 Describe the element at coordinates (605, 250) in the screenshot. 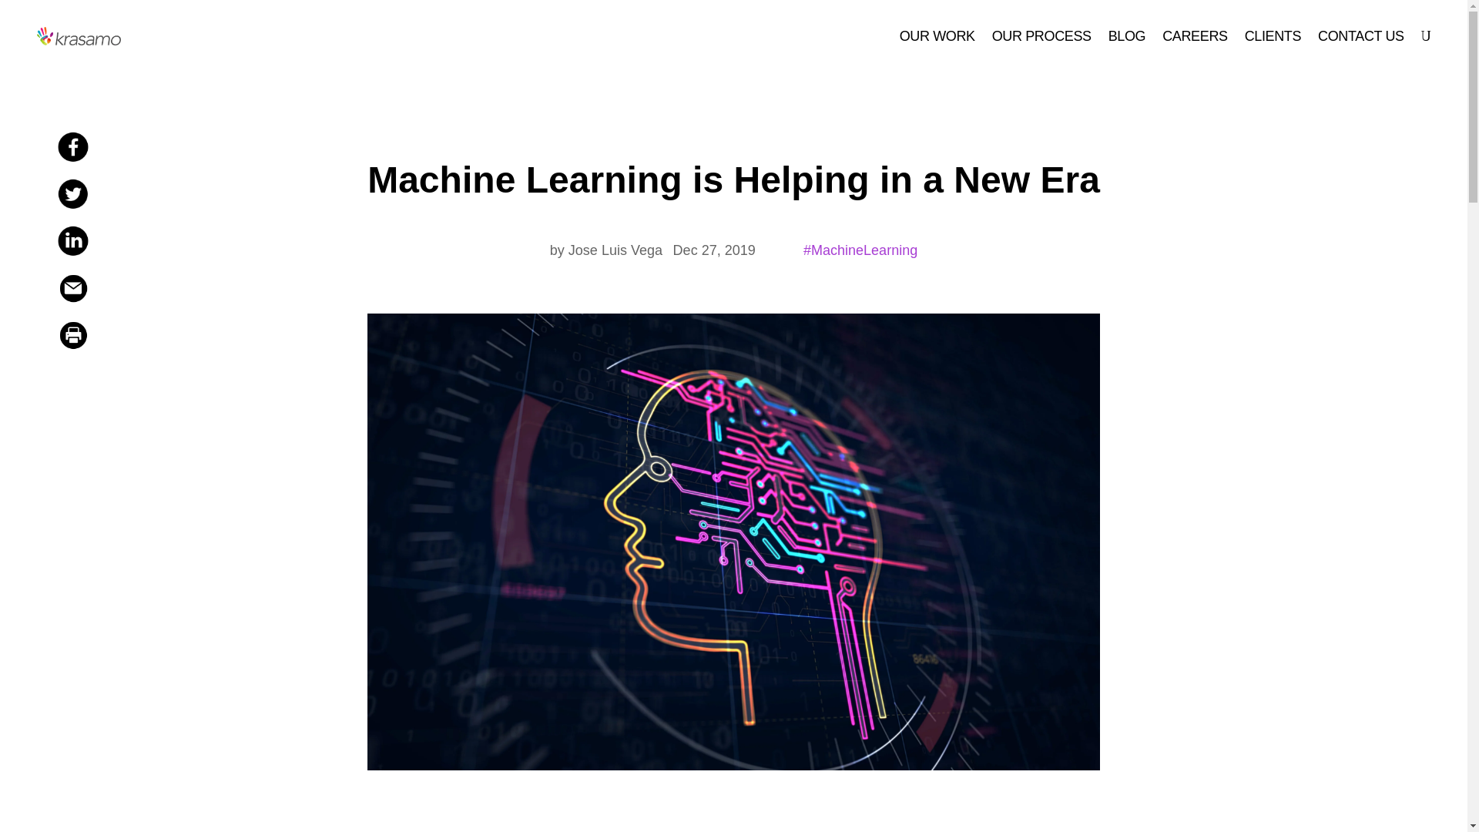

I see `Jose Luis Vega` at that location.